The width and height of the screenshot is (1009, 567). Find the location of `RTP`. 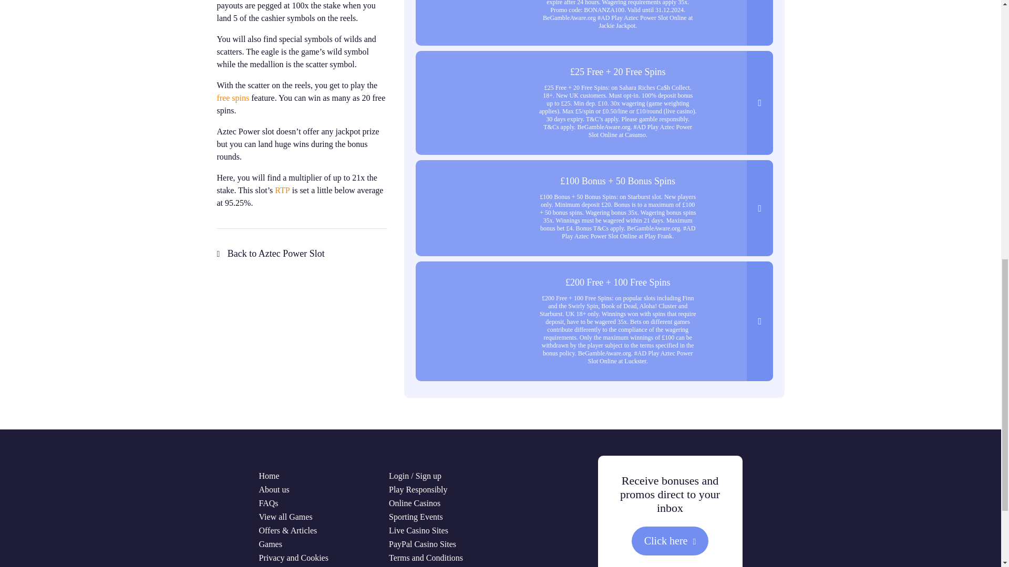

RTP is located at coordinates (282, 190).